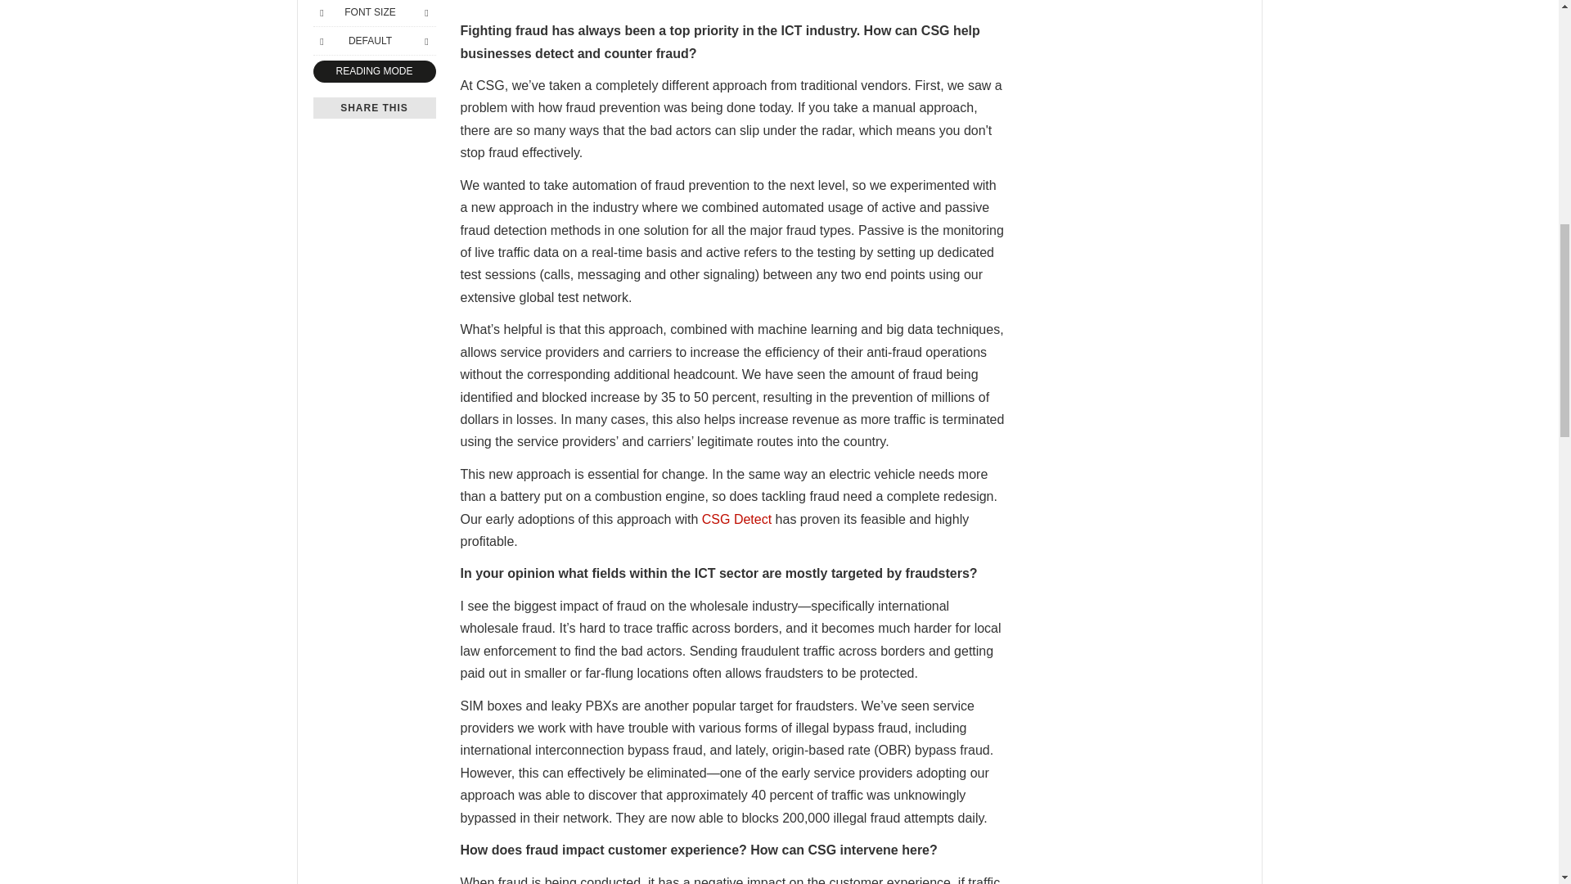 Image resolution: width=1571 pixels, height=884 pixels. Describe the element at coordinates (373, 72) in the screenshot. I see `Reading Mode` at that location.